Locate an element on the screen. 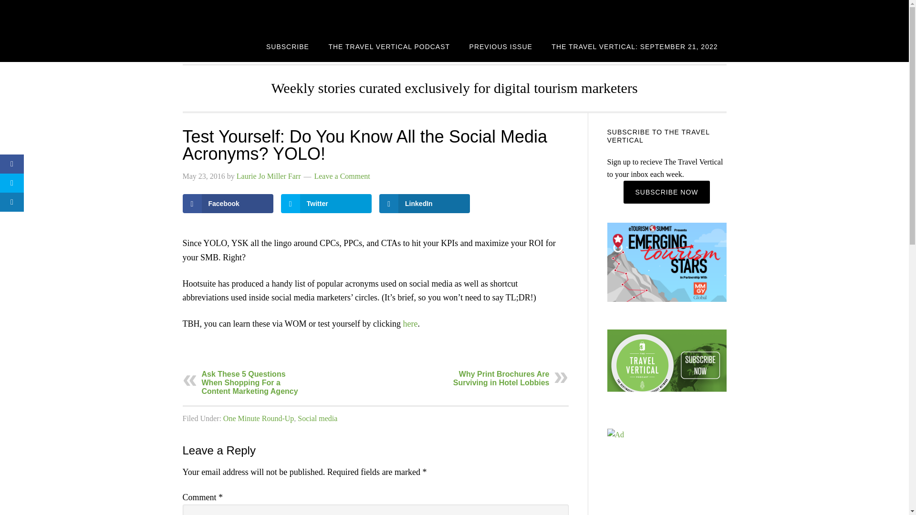 The height and width of the screenshot is (515, 916). LinkedIn is located at coordinates (424, 204).